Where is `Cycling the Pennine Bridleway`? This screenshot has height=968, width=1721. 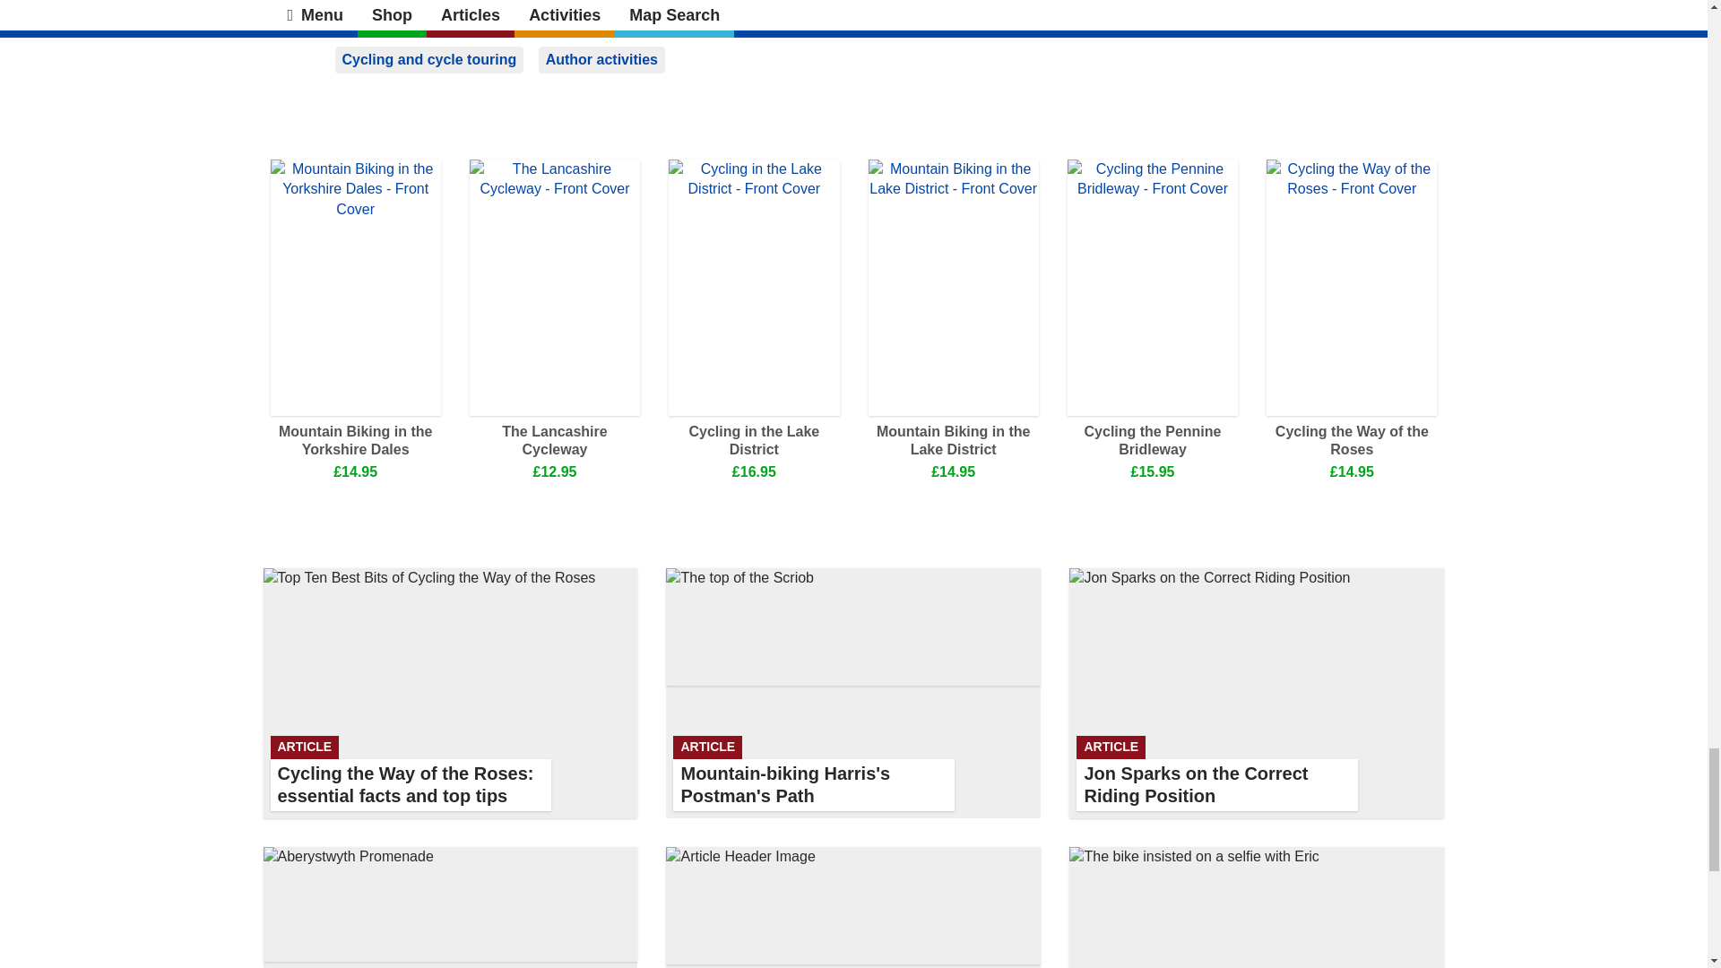 Cycling the Pennine Bridleway is located at coordinates (754, 440).